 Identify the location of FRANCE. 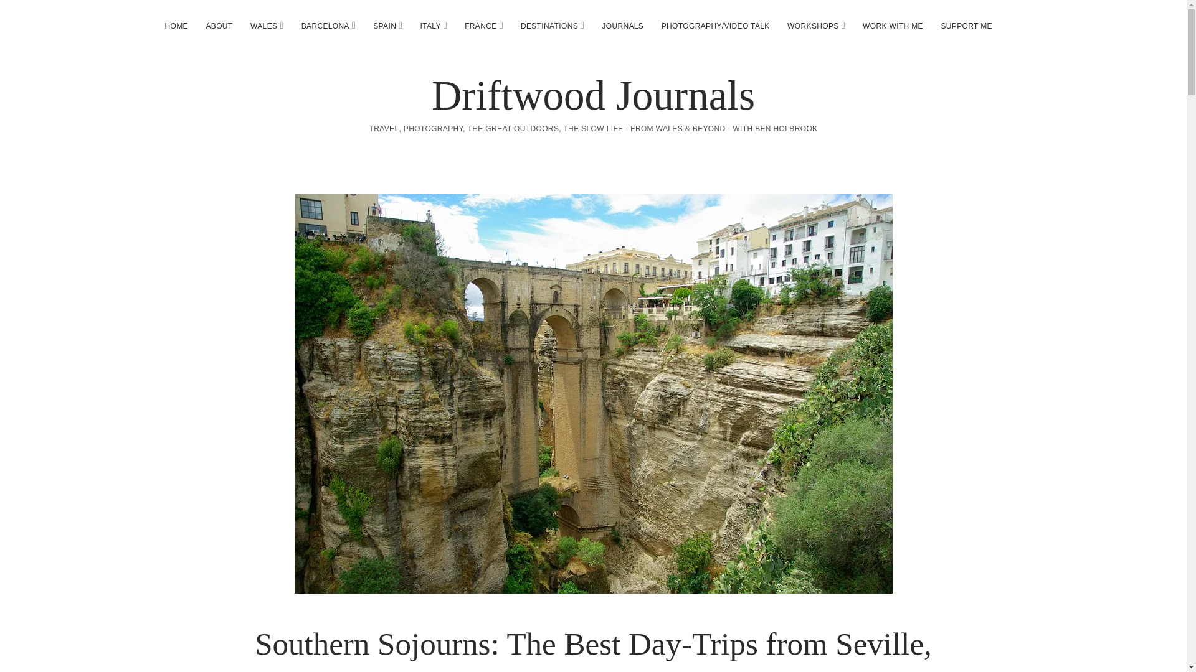
(481, 26).